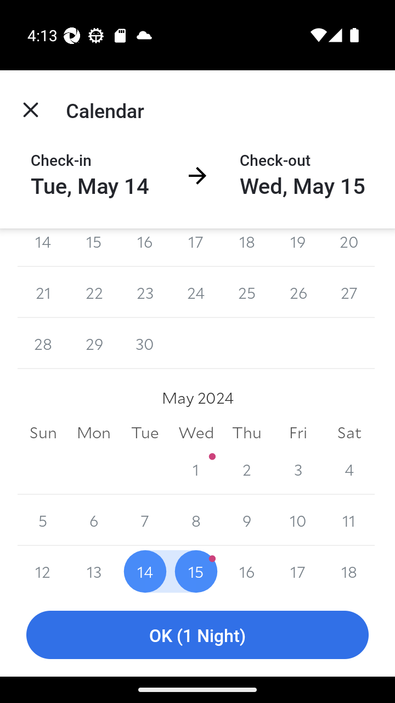 Image resolution: width=395 pixels, height=703 pixels. Describe the element at coordinates (349, 432) in the screenshot. I see `Sat` at that location.